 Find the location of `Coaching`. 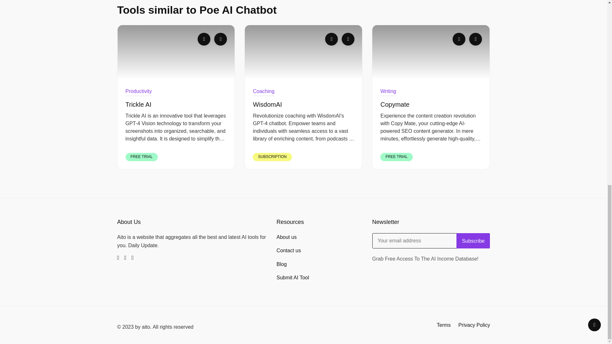

Coaching is located at coordinates (263, 92).